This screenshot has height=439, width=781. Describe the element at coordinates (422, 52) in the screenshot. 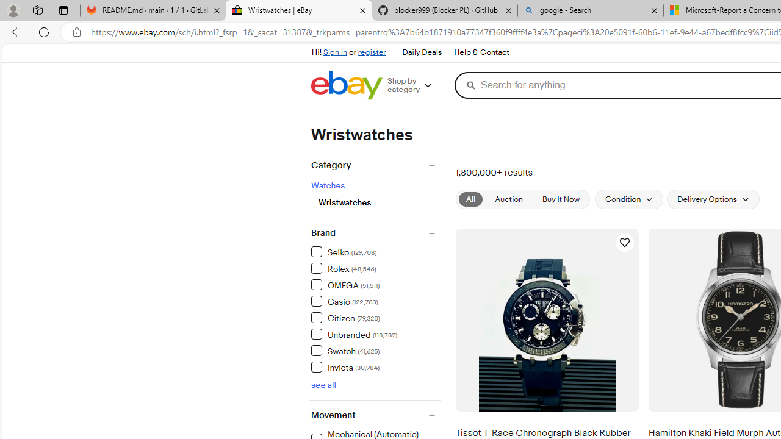

I see `Daily Deals` at that location.